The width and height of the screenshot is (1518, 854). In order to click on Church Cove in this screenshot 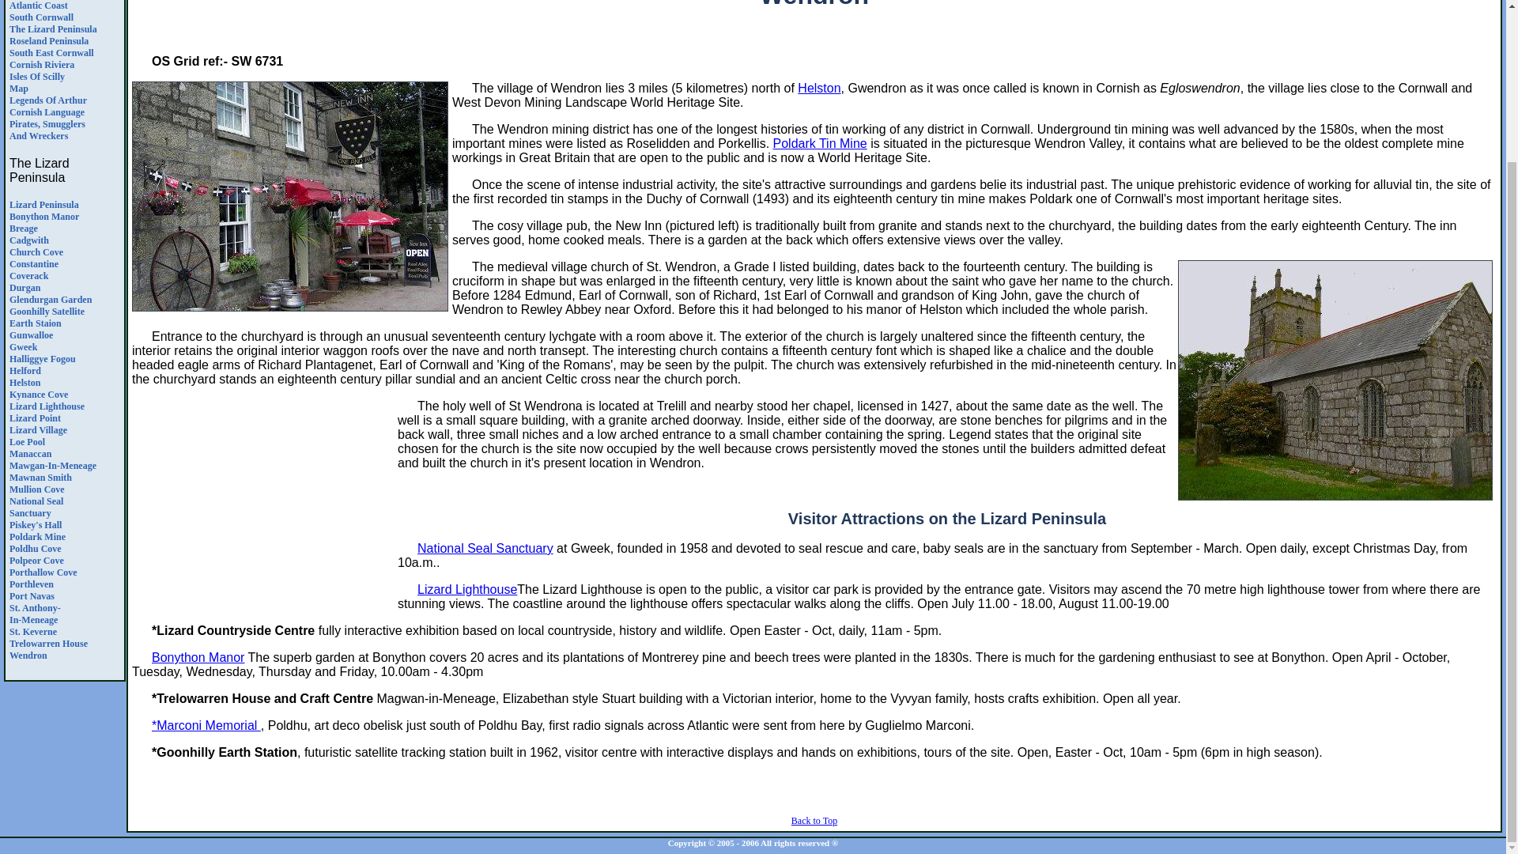, I will do `click(36, 252)`.